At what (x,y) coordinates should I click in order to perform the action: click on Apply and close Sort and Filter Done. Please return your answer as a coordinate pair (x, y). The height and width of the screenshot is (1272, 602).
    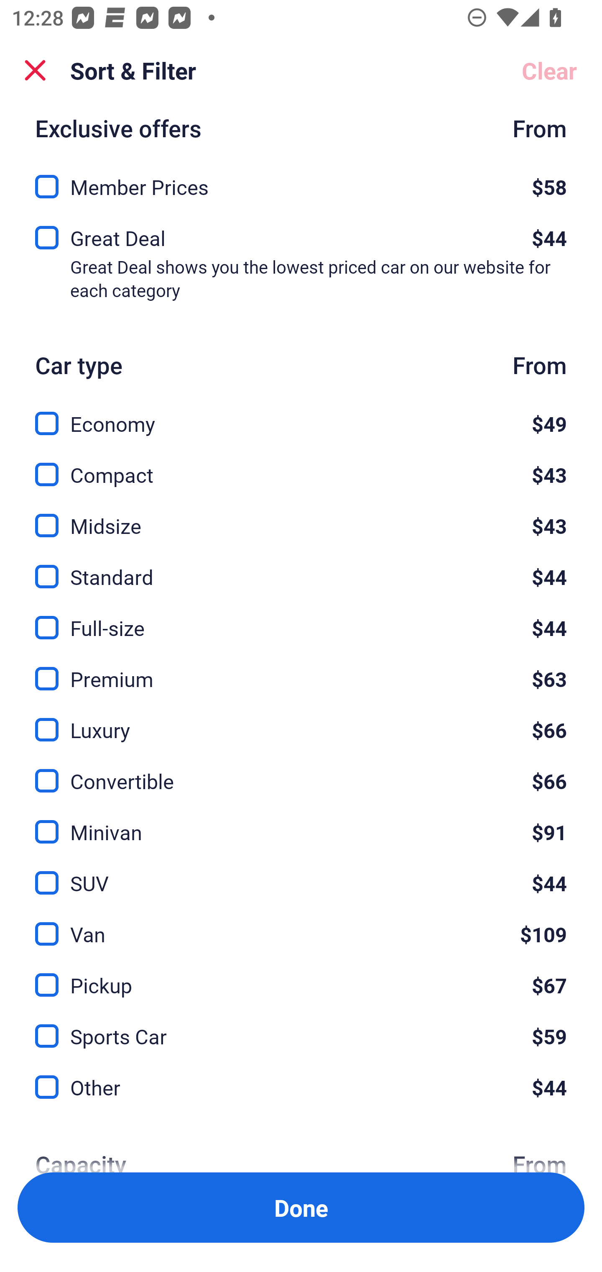
    Looking at the image, I should click on (301, 1208).